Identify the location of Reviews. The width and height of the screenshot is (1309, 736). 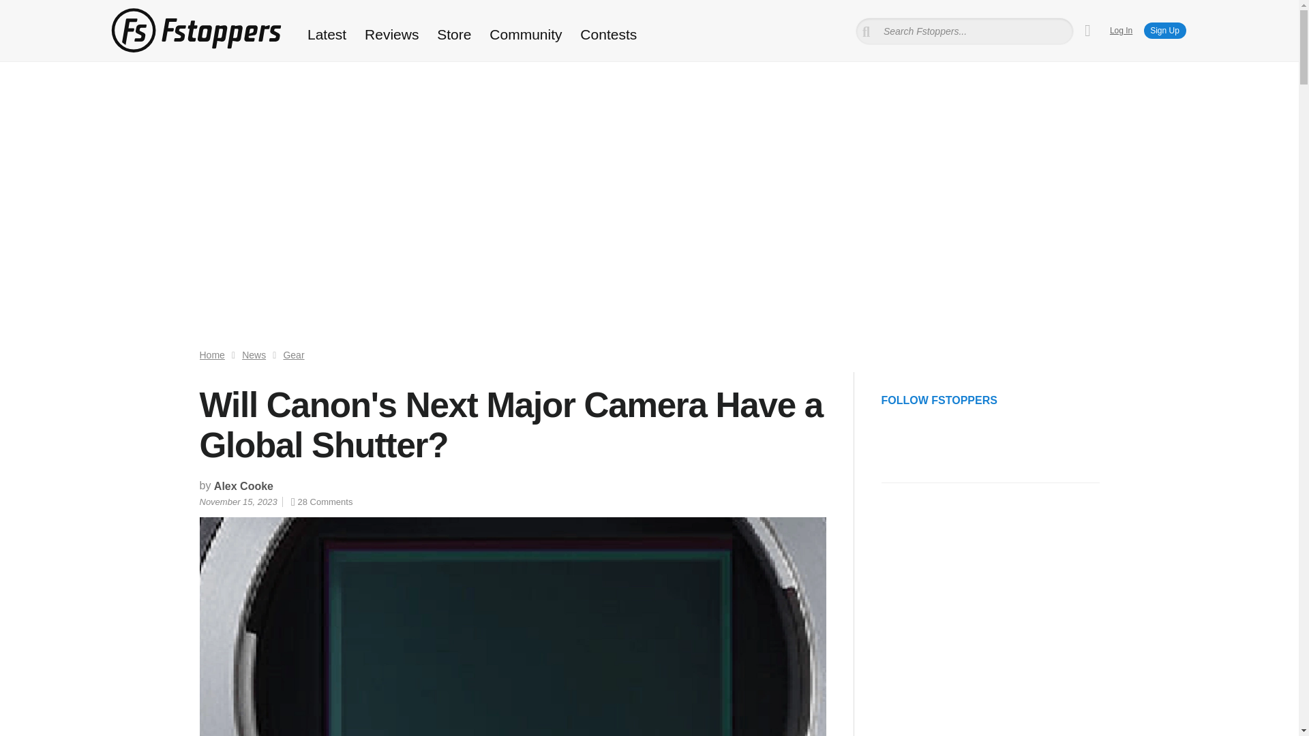
(391, 34).